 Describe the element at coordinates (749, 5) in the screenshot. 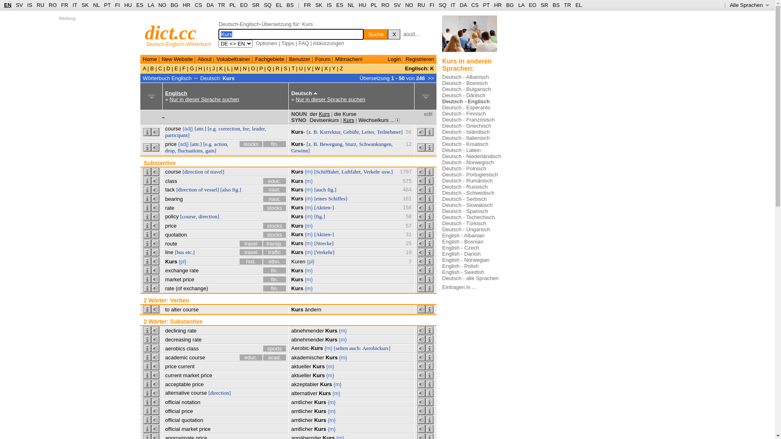

I see `Alle Sprachen ` at that location.